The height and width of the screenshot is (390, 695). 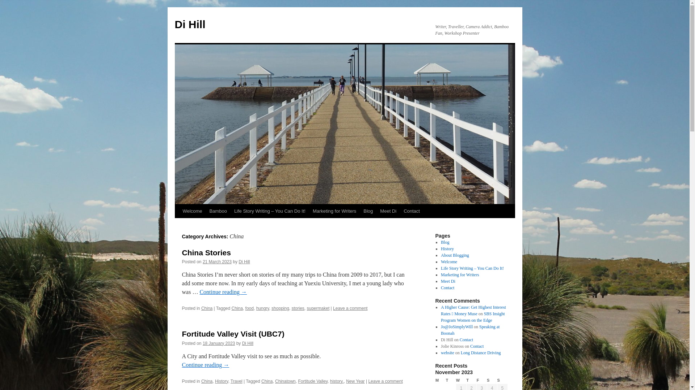 What do you see at coordinates (334, 211) in the screenshot?
I see `Marketing for Writers` at bounding box center [334, 211].